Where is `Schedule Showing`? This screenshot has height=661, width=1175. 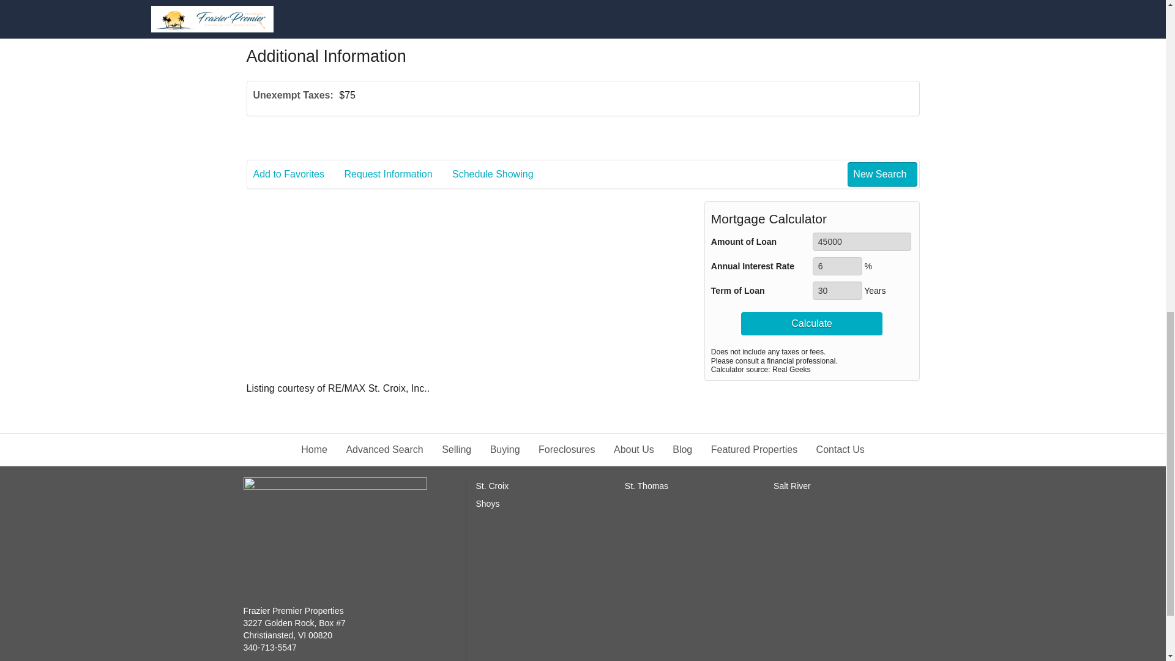 Schedule Showing is located at coordinates (807, 1).